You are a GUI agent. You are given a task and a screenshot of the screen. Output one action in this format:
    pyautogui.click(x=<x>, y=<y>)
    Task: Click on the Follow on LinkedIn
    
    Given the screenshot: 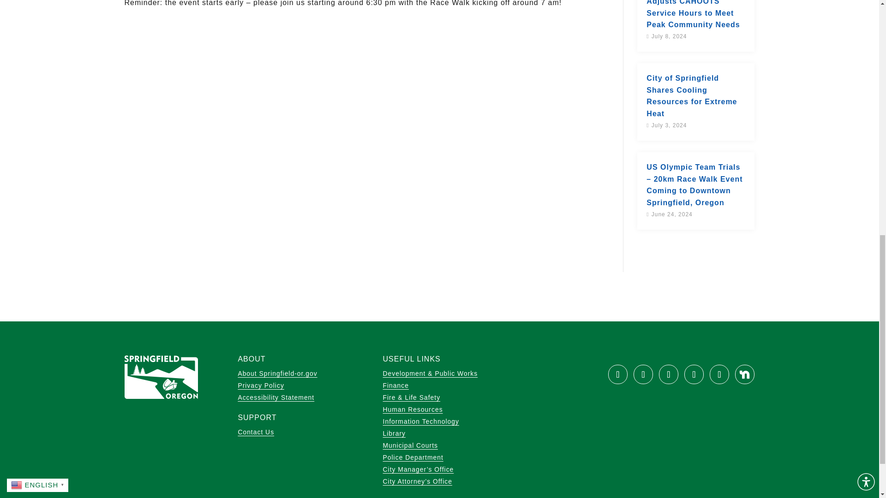 What is the action you would take?
    pyautogui.click(x=719, y=374)
    